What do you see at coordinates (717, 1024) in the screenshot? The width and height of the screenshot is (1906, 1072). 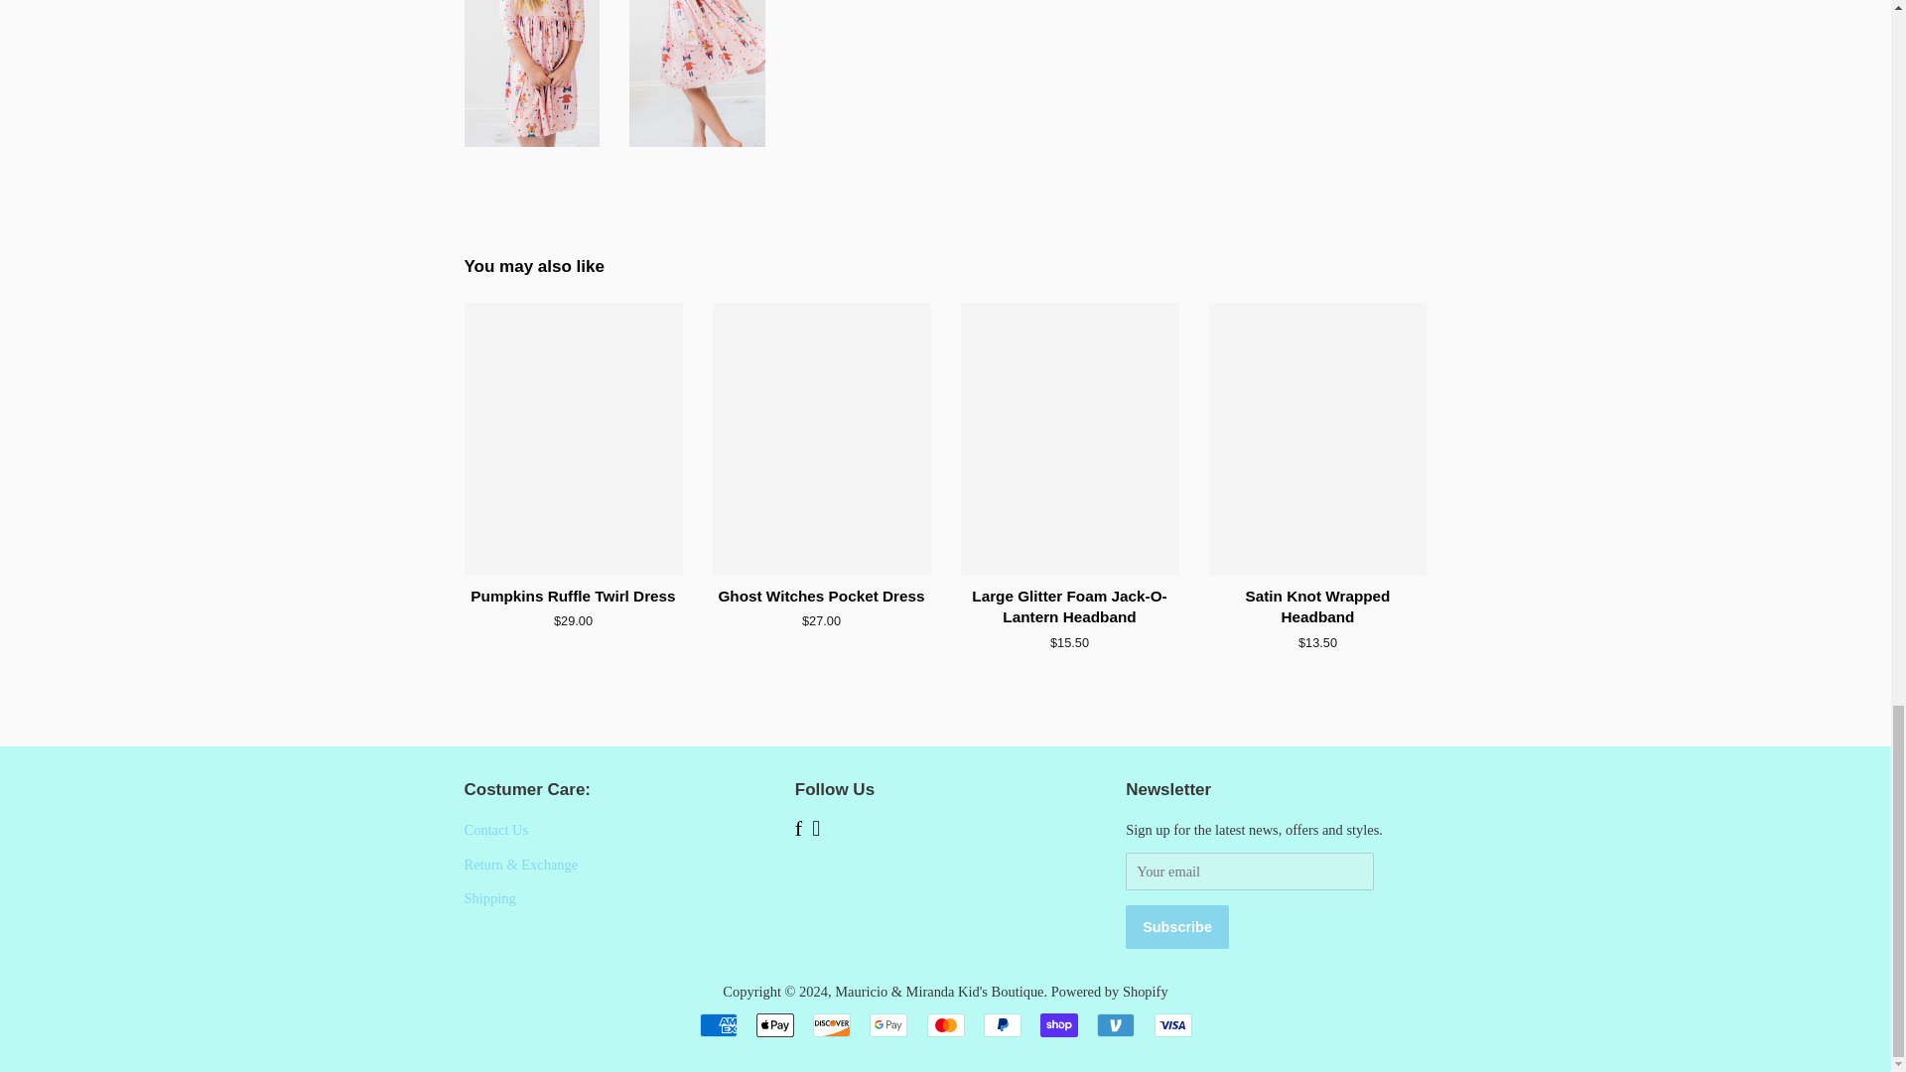 I see `American Express` at bounding box center [717, 1024].